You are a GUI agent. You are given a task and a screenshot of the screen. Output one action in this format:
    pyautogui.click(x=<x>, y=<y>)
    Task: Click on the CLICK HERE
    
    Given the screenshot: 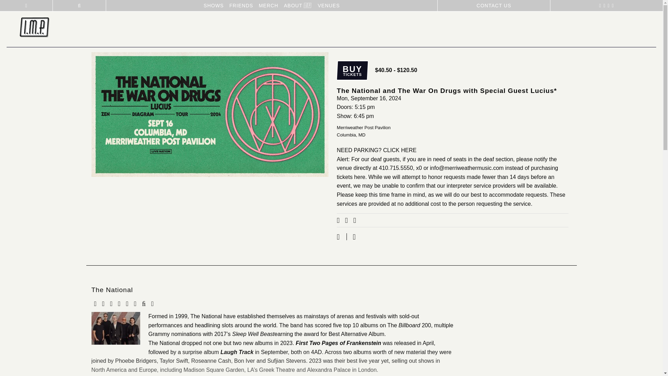 What is the action you would take?
    pyautogui.click(x=352, y=70)
    